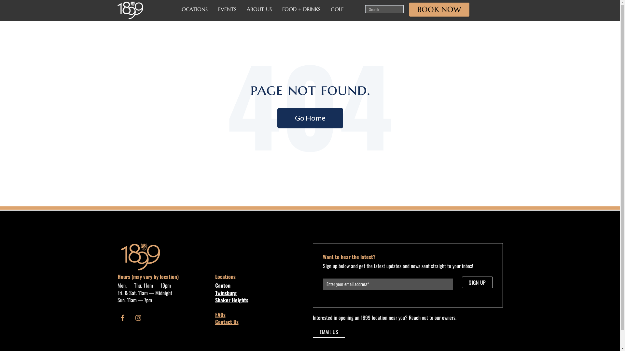  What do you see at coordinates (227, 322) in the screenshot?
I see `Contact Us` at bounding box center [227, 322].